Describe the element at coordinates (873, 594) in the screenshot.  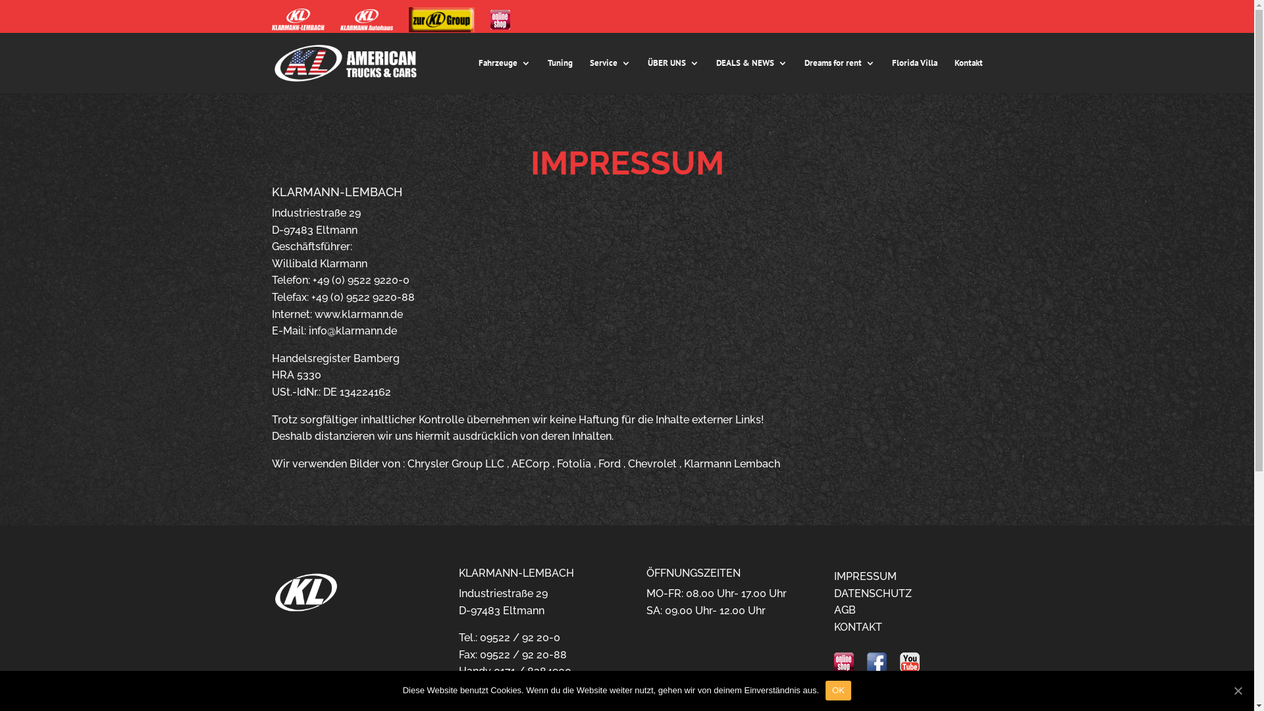
I see `DATENSCHUTZ` at that location.